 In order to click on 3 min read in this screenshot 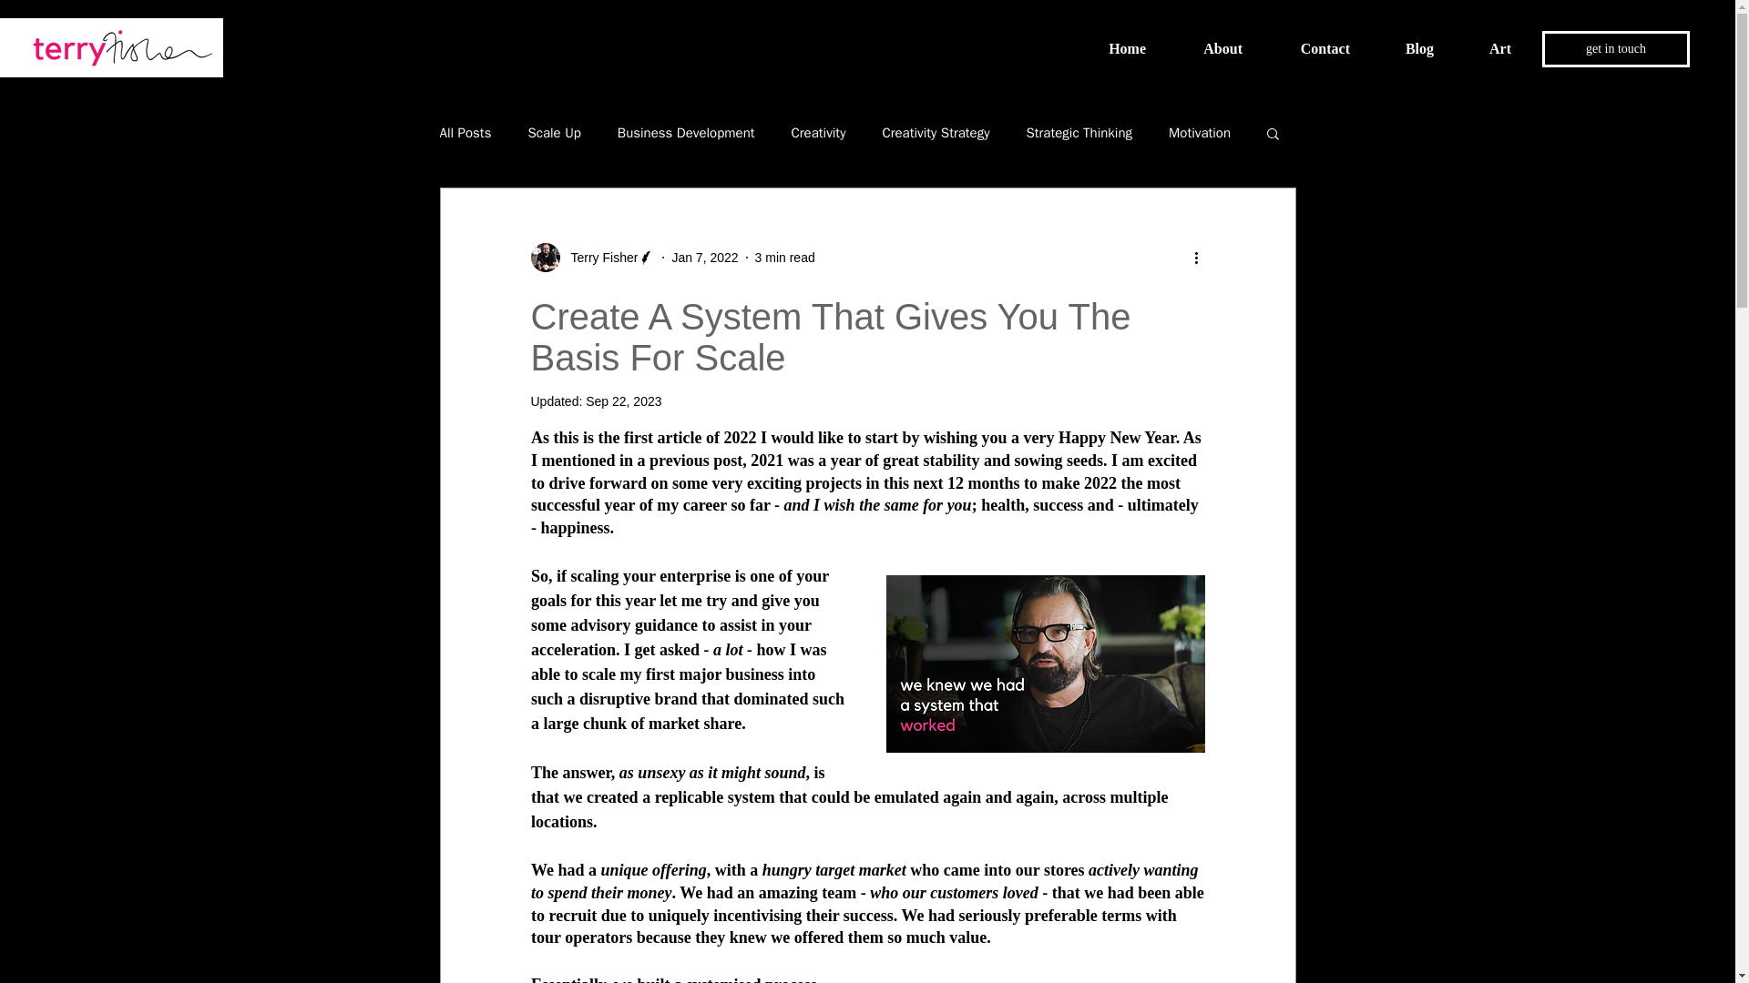, I will do `click(785, 257)`.